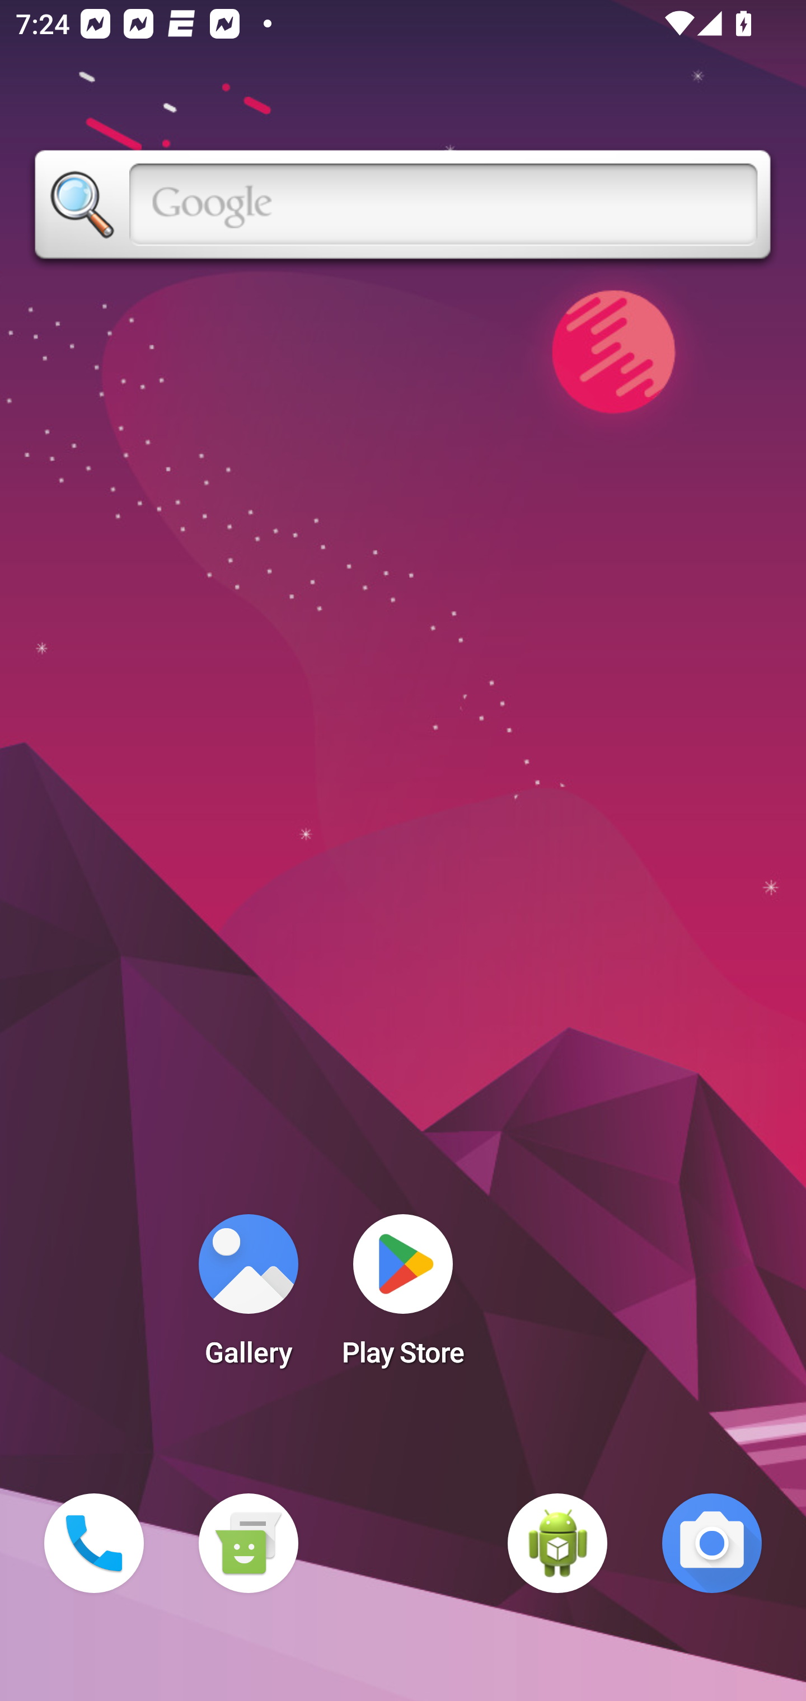 The width and height of the screenshot is (806, 1701). I want to click on Gallery, so click(248, 1297).